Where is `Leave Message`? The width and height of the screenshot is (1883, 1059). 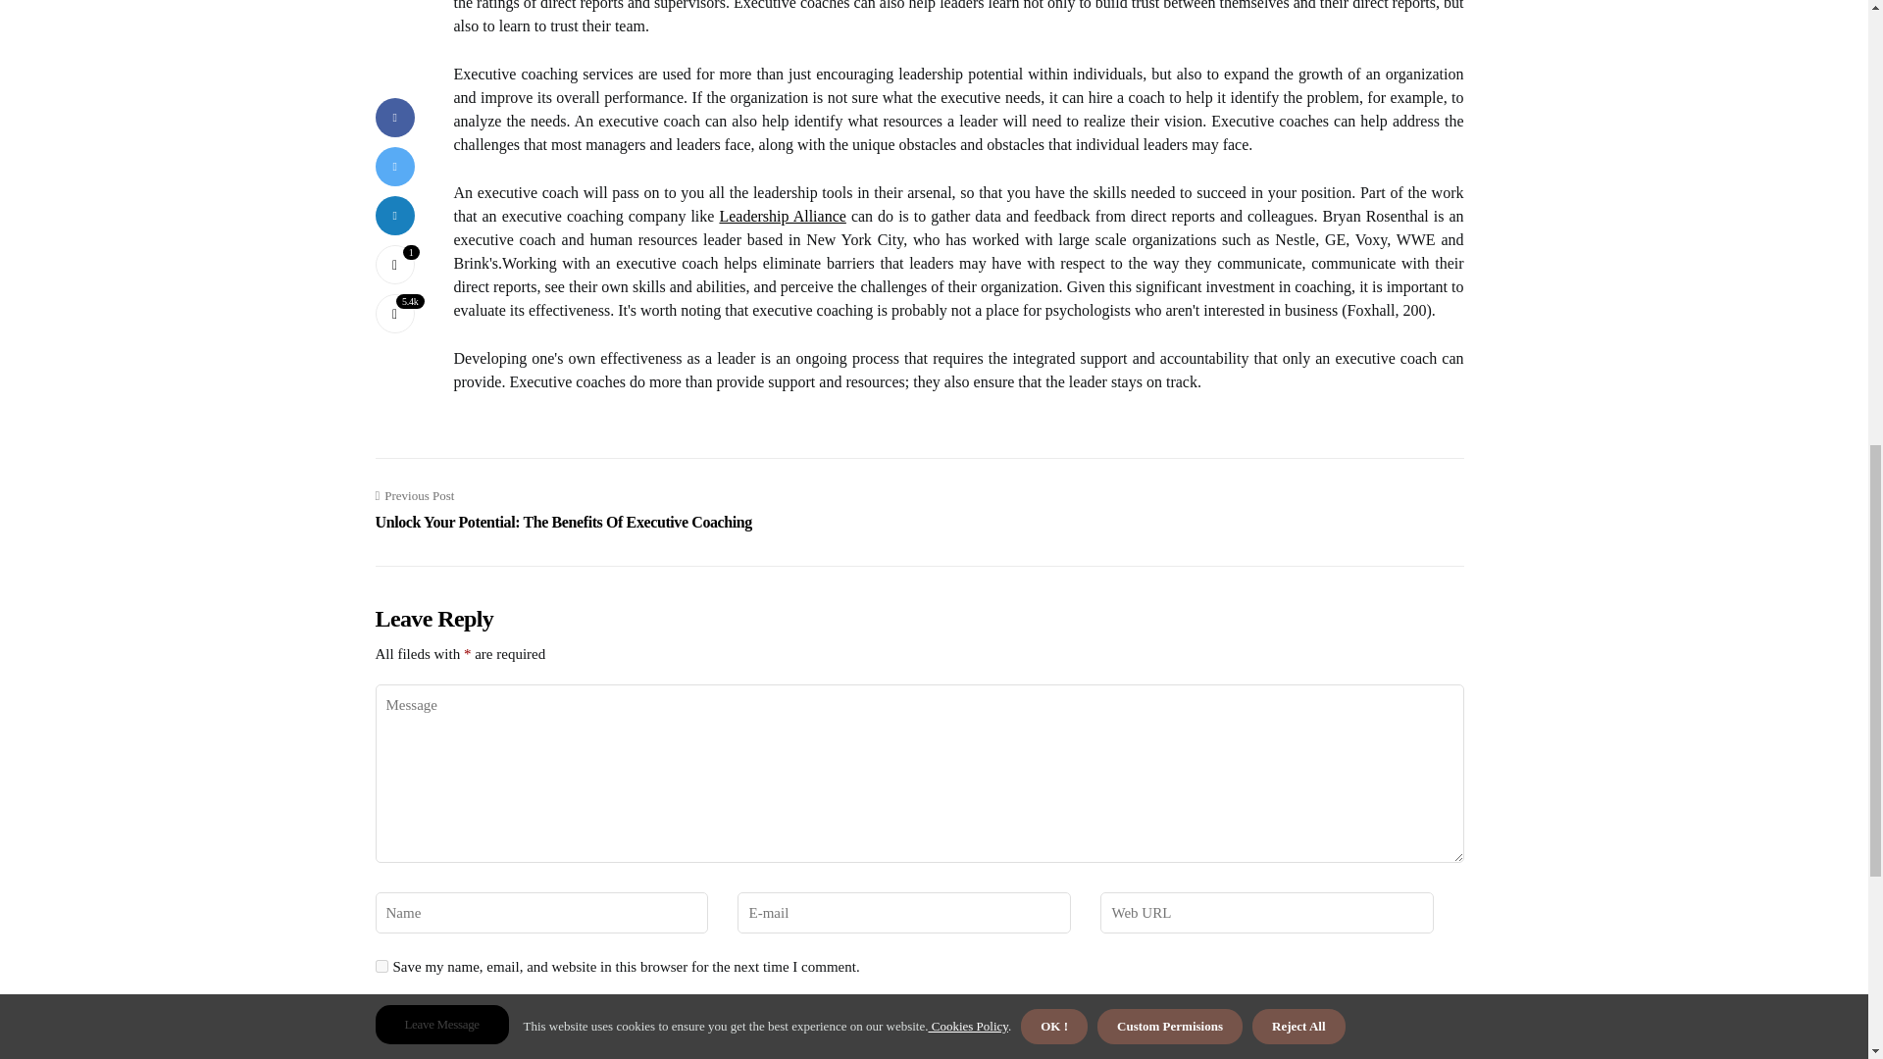
Leave Message is located at coordinates (441, 1024).